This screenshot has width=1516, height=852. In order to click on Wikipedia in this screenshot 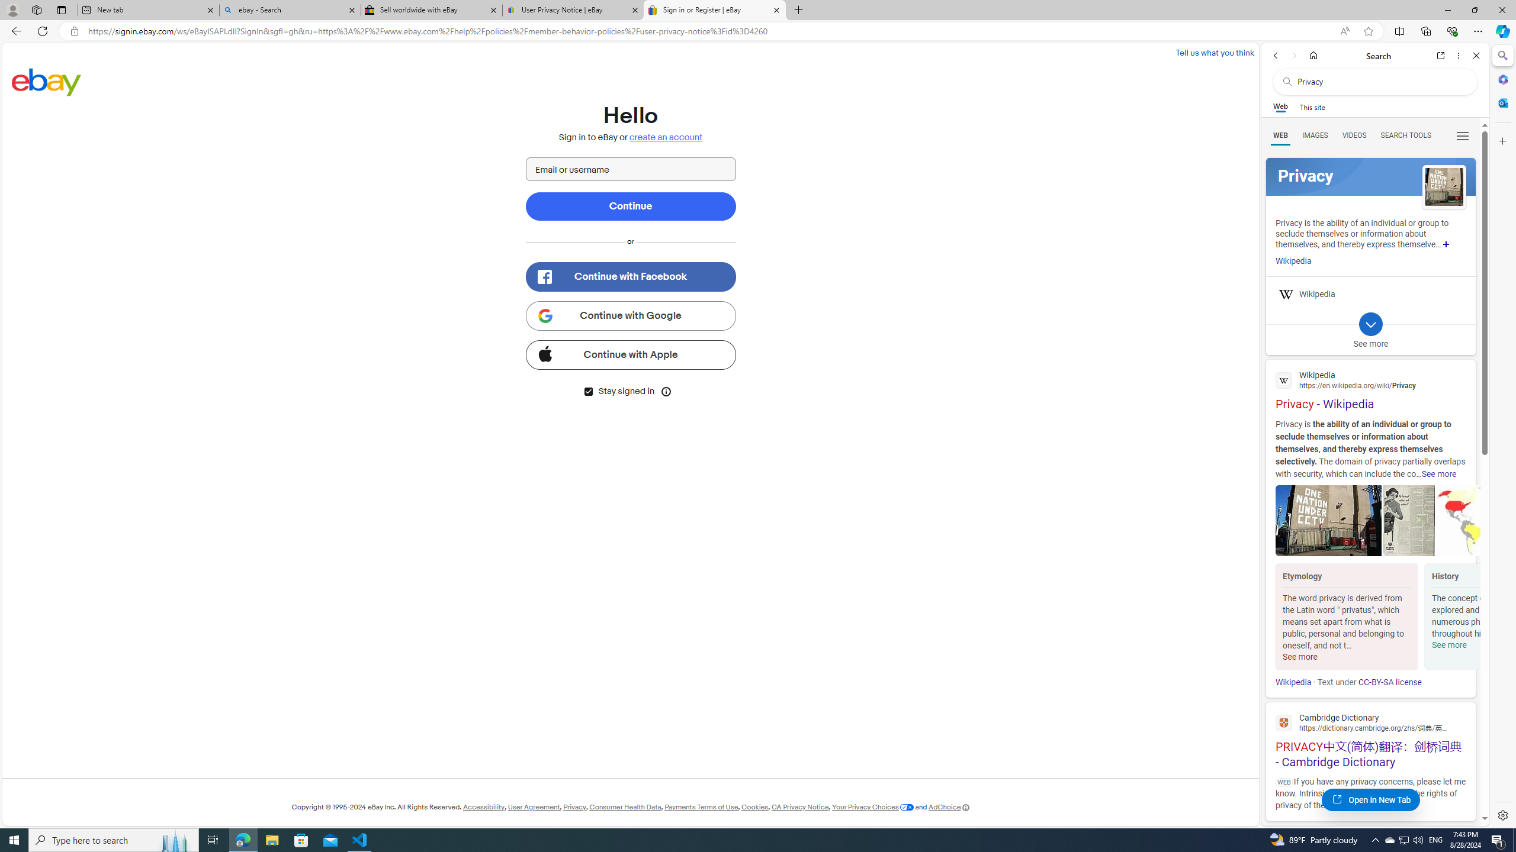, I will do `click(1293, 682)`.